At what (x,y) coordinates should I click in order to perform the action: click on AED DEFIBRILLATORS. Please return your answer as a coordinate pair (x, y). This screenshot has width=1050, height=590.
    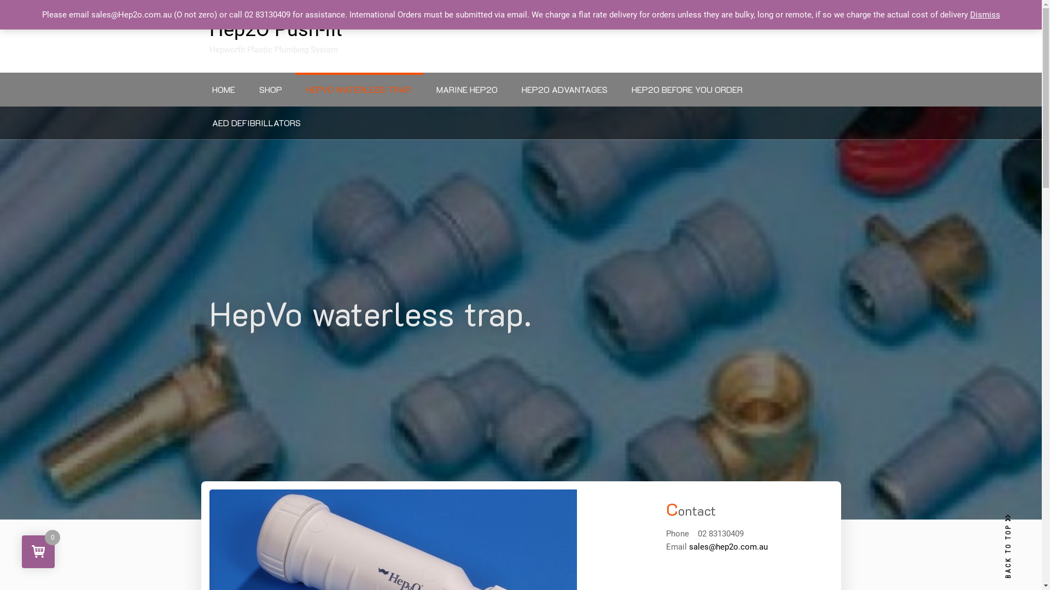
    Looking at the image, I should click on (256, 122).